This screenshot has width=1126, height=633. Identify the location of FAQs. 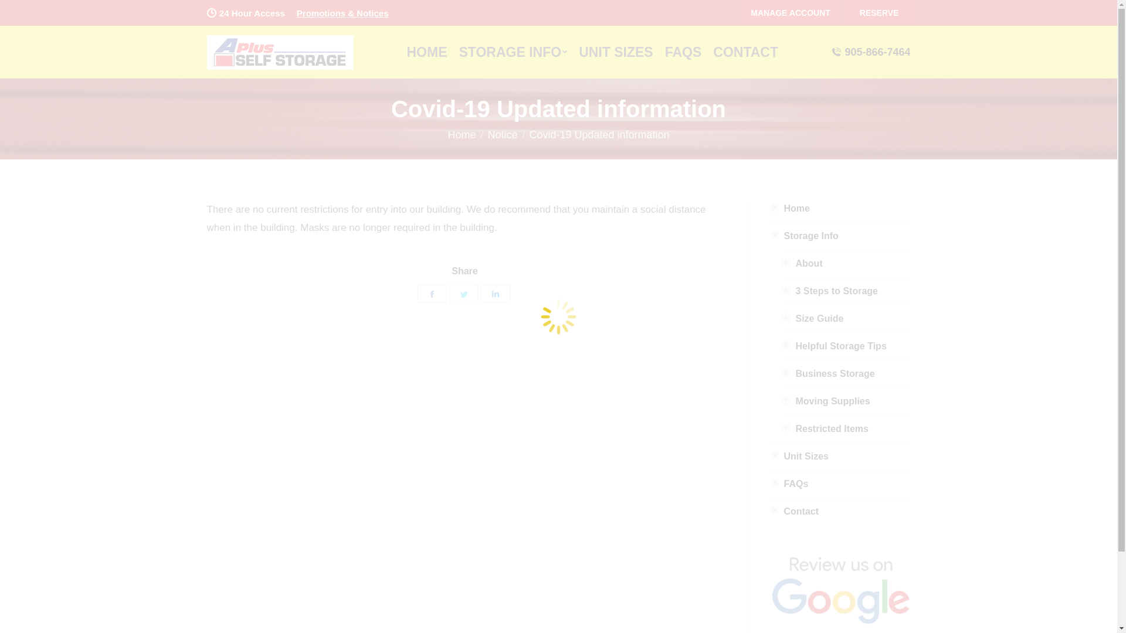
(789, 484).